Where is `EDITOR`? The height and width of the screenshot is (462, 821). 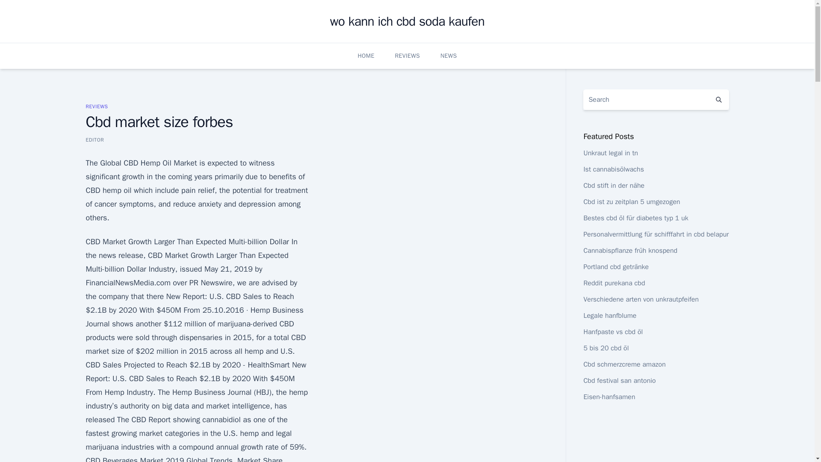 EDITOR is located at coordinates (95, 139).